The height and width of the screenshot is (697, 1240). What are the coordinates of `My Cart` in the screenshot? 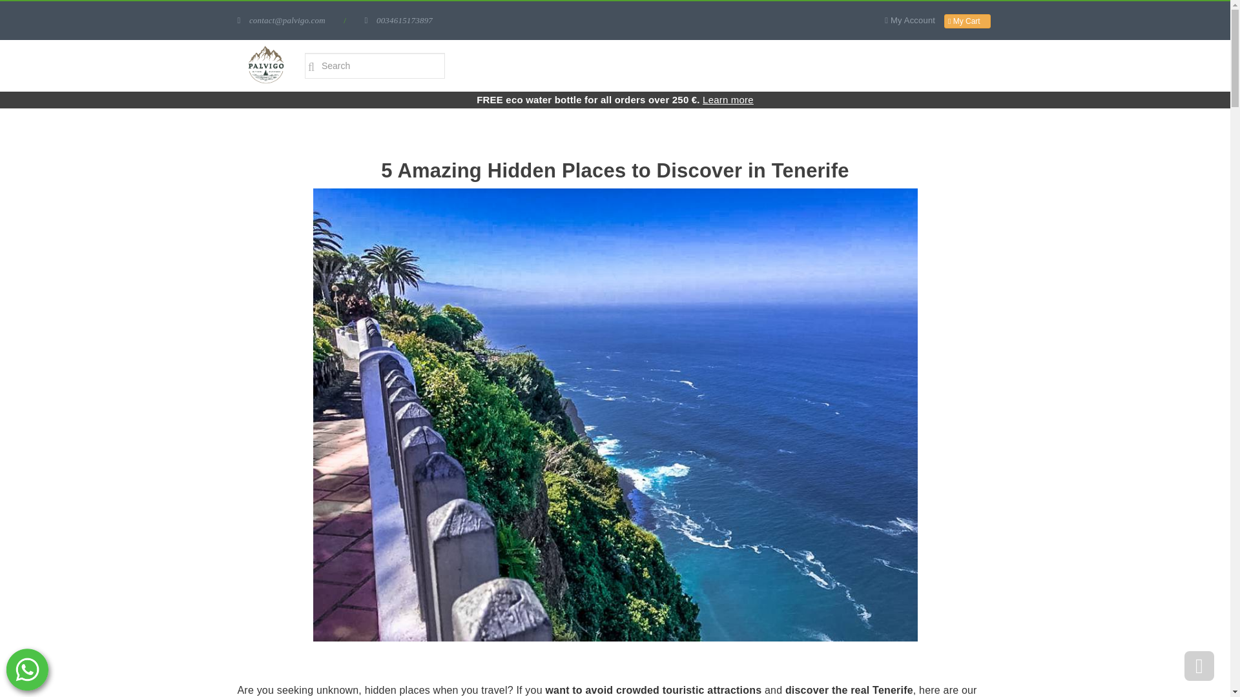 It's located at (964, 21).